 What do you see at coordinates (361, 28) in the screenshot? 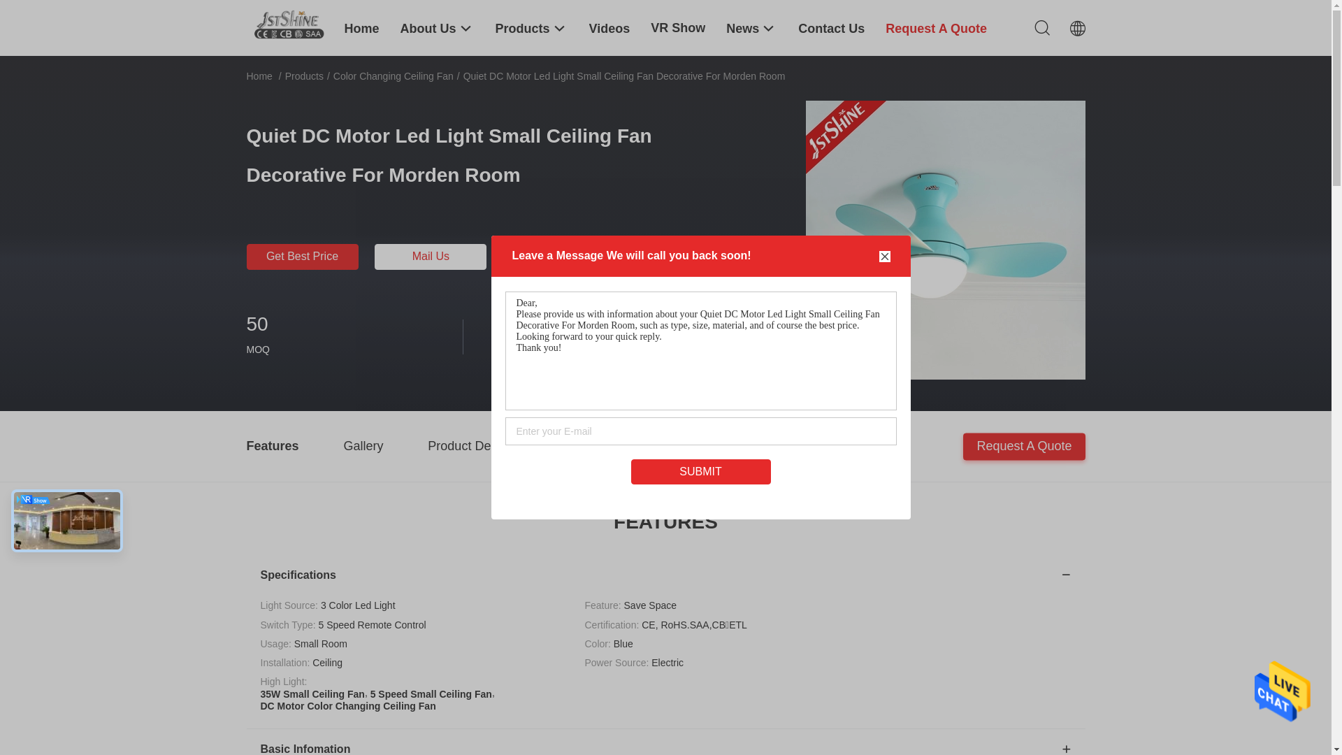
I see `Home` at bounding box center [361, 28].